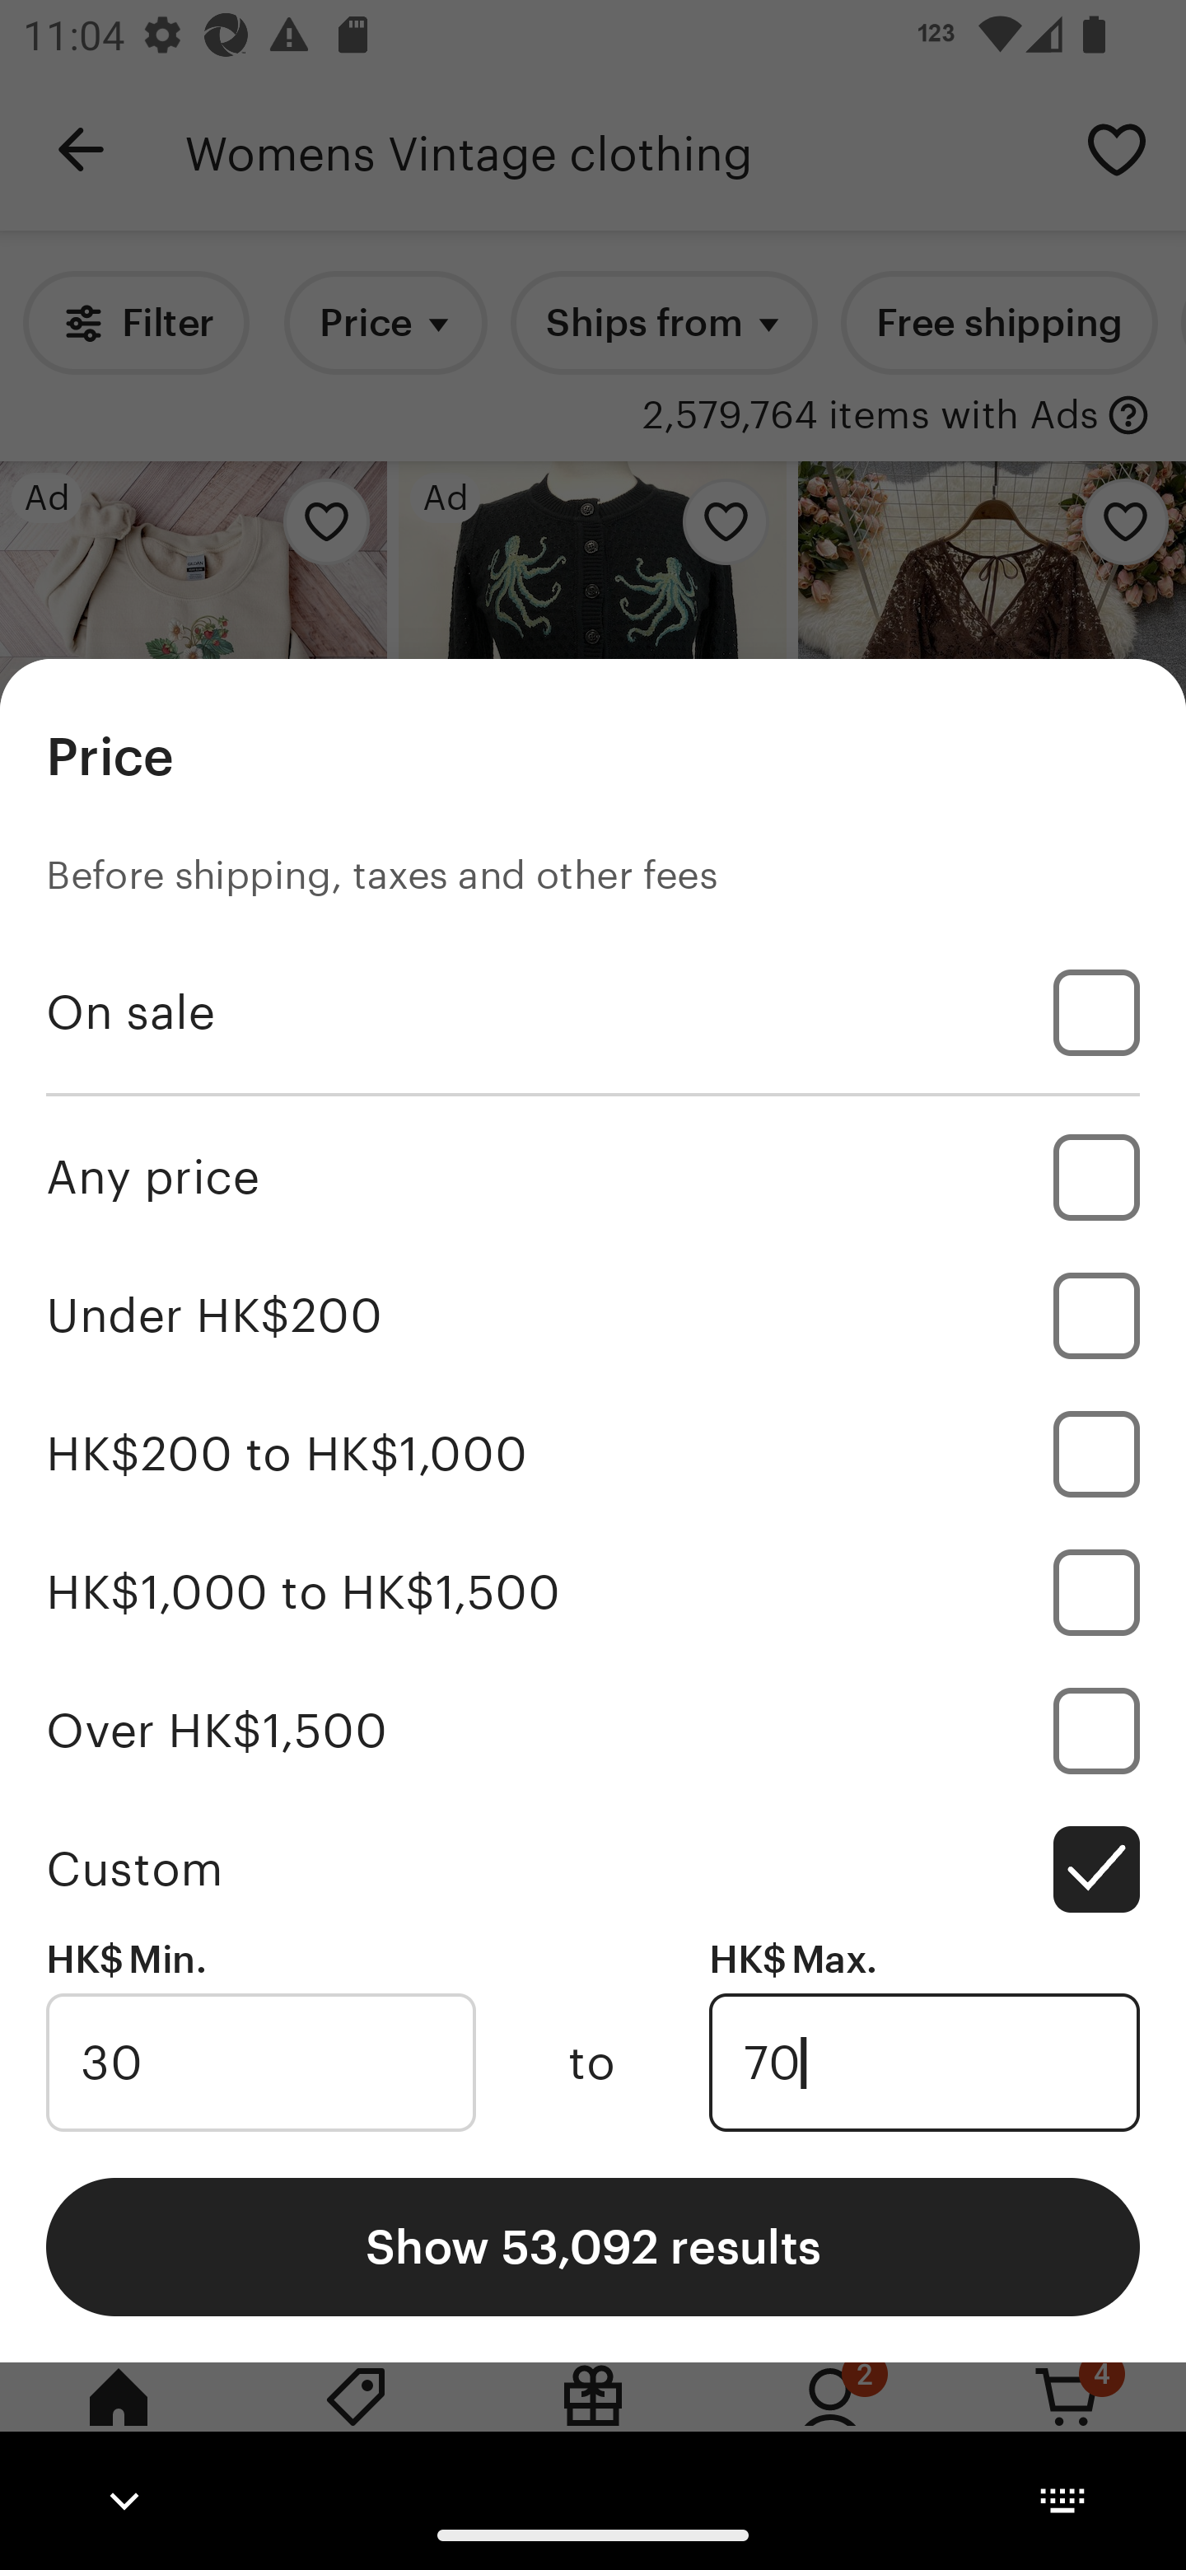 This screenshot has width=1186, height=2570. Describe the element at coordinates (924, 2063) in the screenshot. I see `70` at that location.